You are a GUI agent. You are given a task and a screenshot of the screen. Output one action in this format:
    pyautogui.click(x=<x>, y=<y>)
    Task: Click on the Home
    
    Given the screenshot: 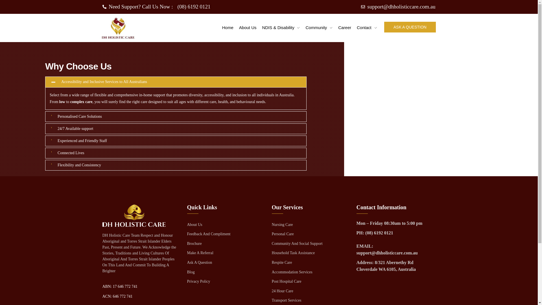 What is the action you would take?
    pyautogui.click(x=228, y=28)
    